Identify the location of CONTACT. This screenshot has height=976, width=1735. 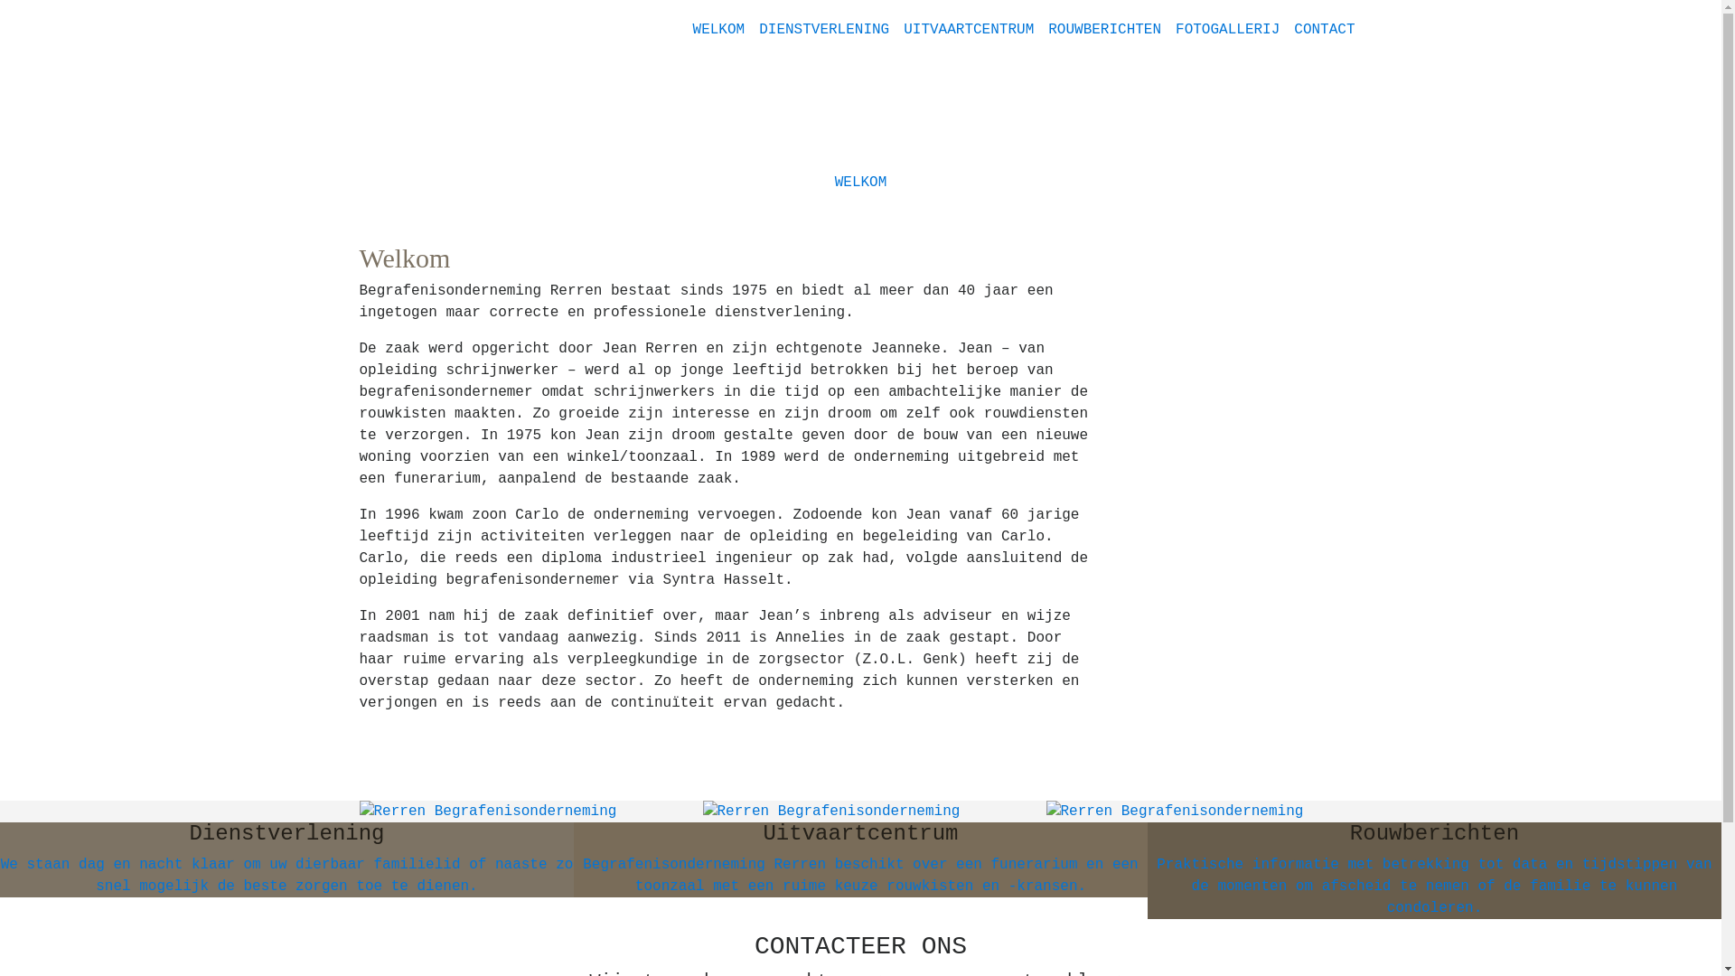
(1325, 29).